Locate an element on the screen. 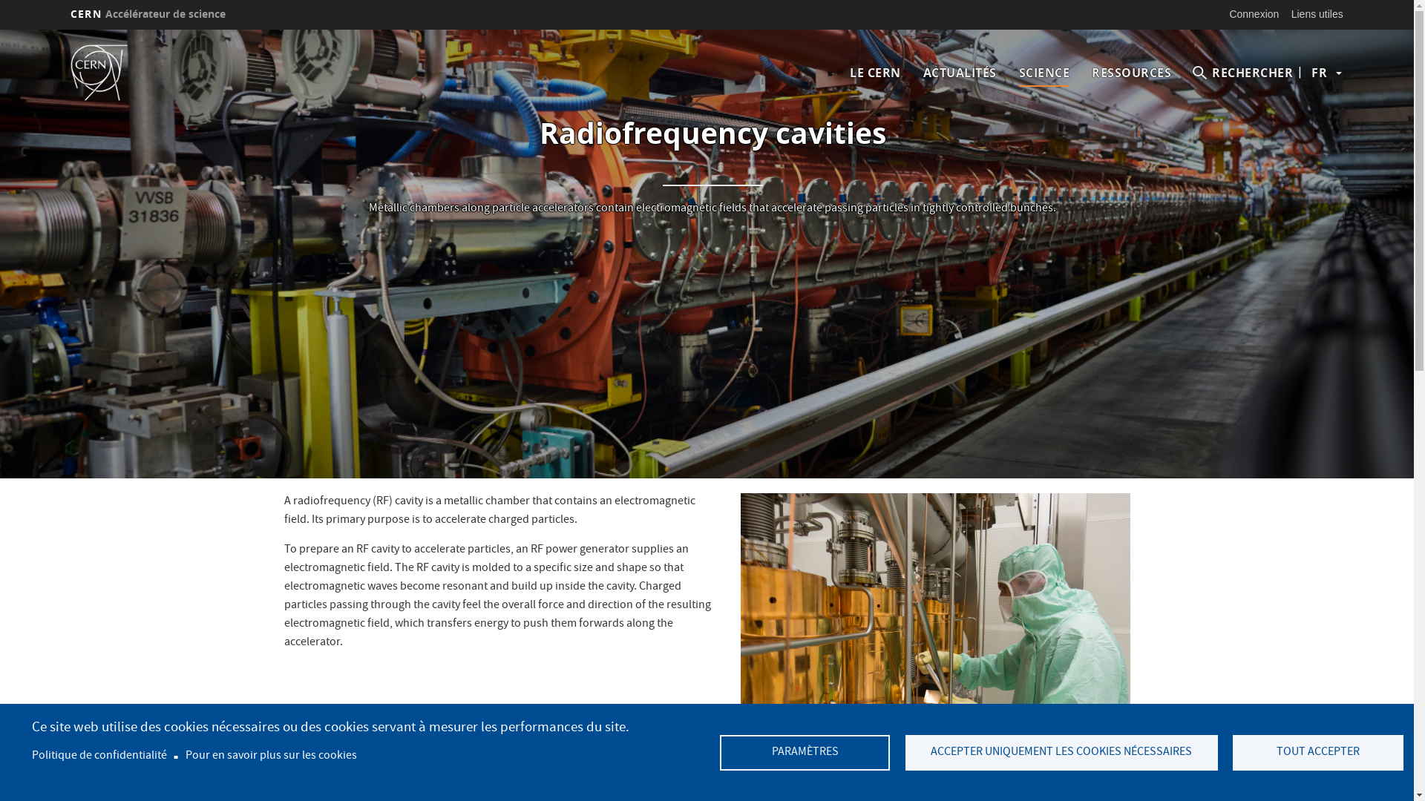  Aller au contenu principal is located at coordinates (0, 30).